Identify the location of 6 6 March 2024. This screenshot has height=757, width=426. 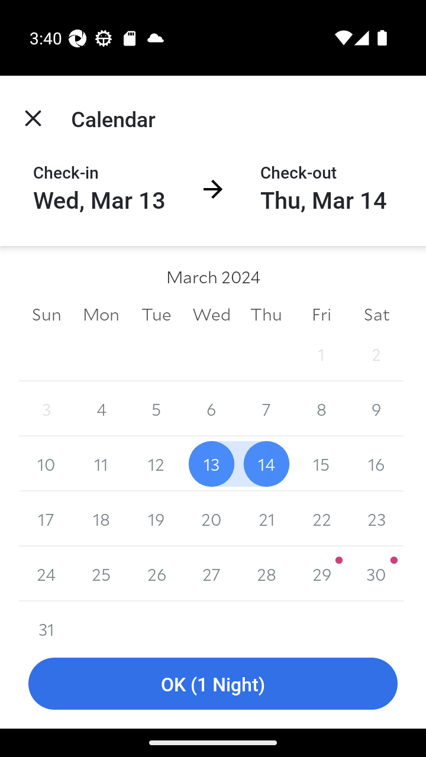
(211, 409).